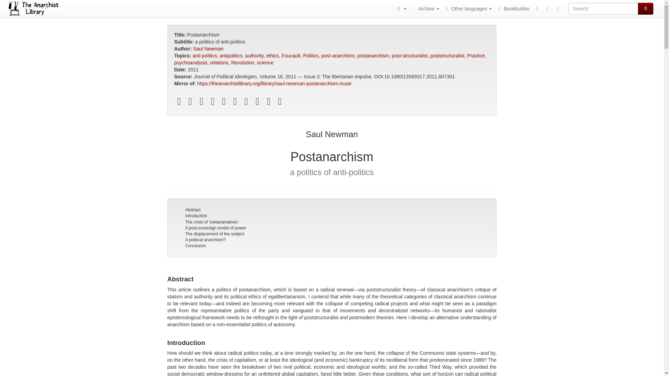 This screenshot has height=376, width=669. I want to click on Search, so click(646, 8).